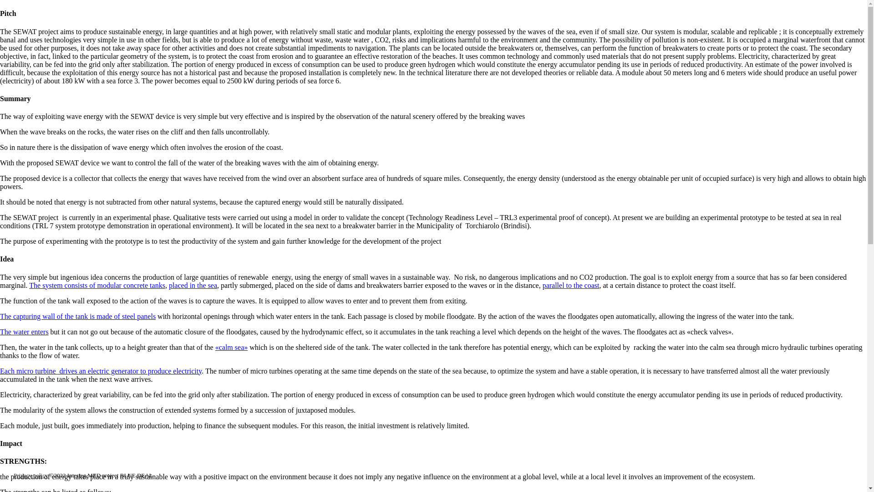 Image resolution: width=874 pixels, height=492 pixels. Describe the element at coordinates (193, 285) in the screenshot. I see `placed in the sea` at that location.